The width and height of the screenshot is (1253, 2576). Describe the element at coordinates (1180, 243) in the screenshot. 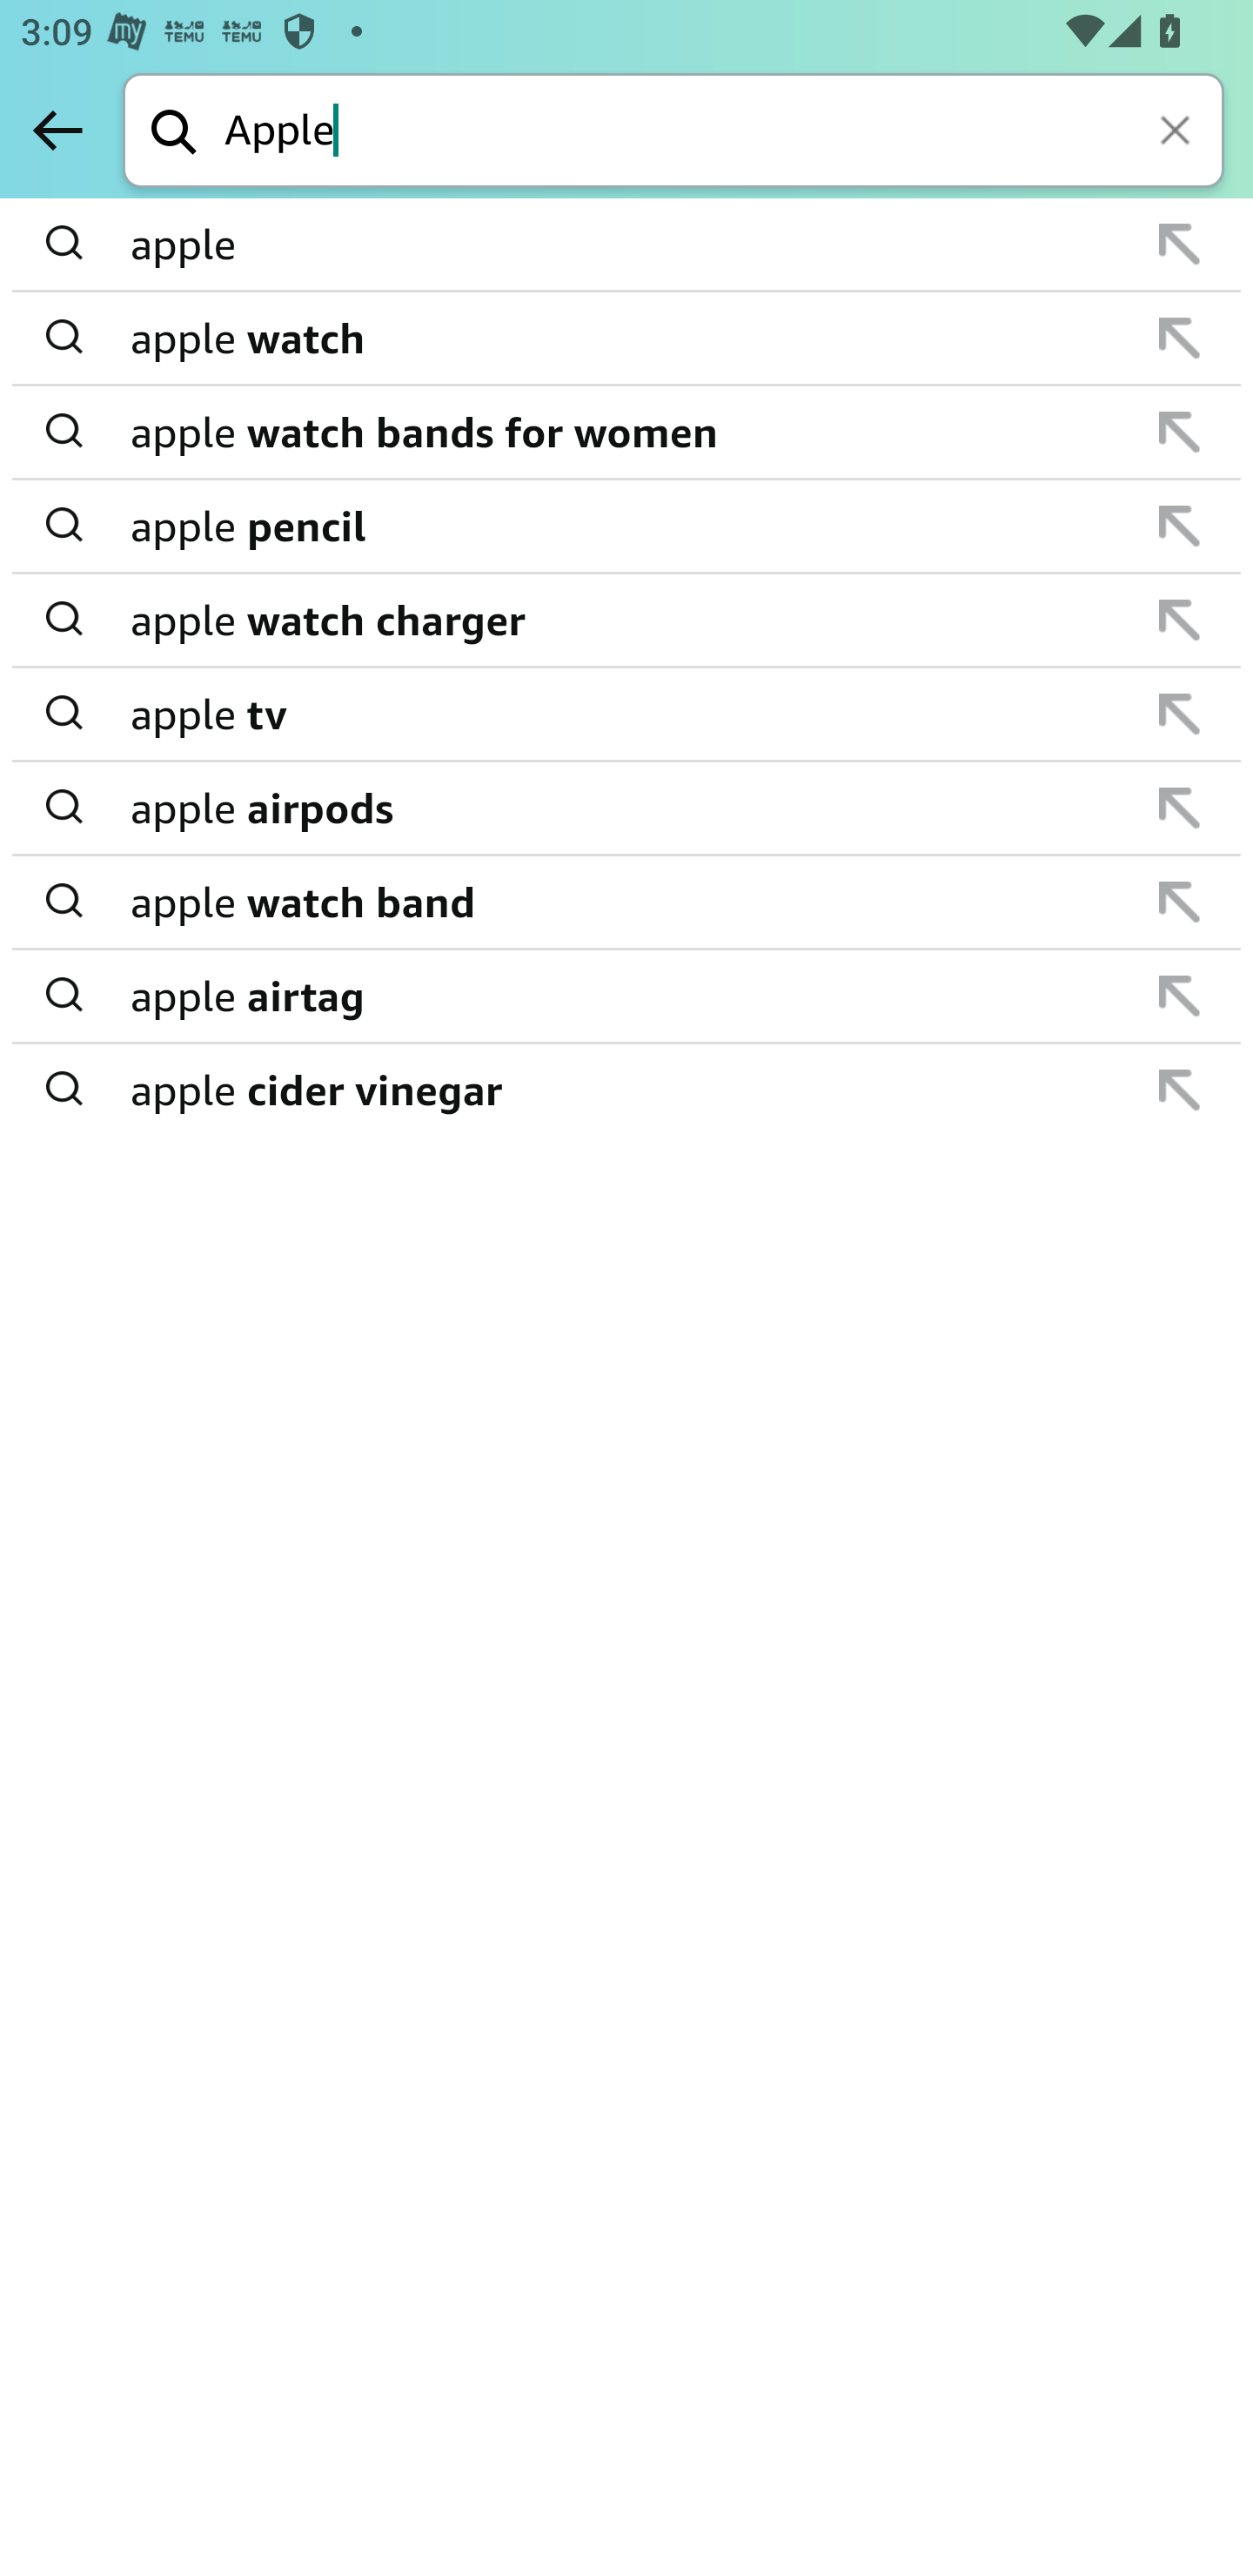

I see `append suggestion` at that location.